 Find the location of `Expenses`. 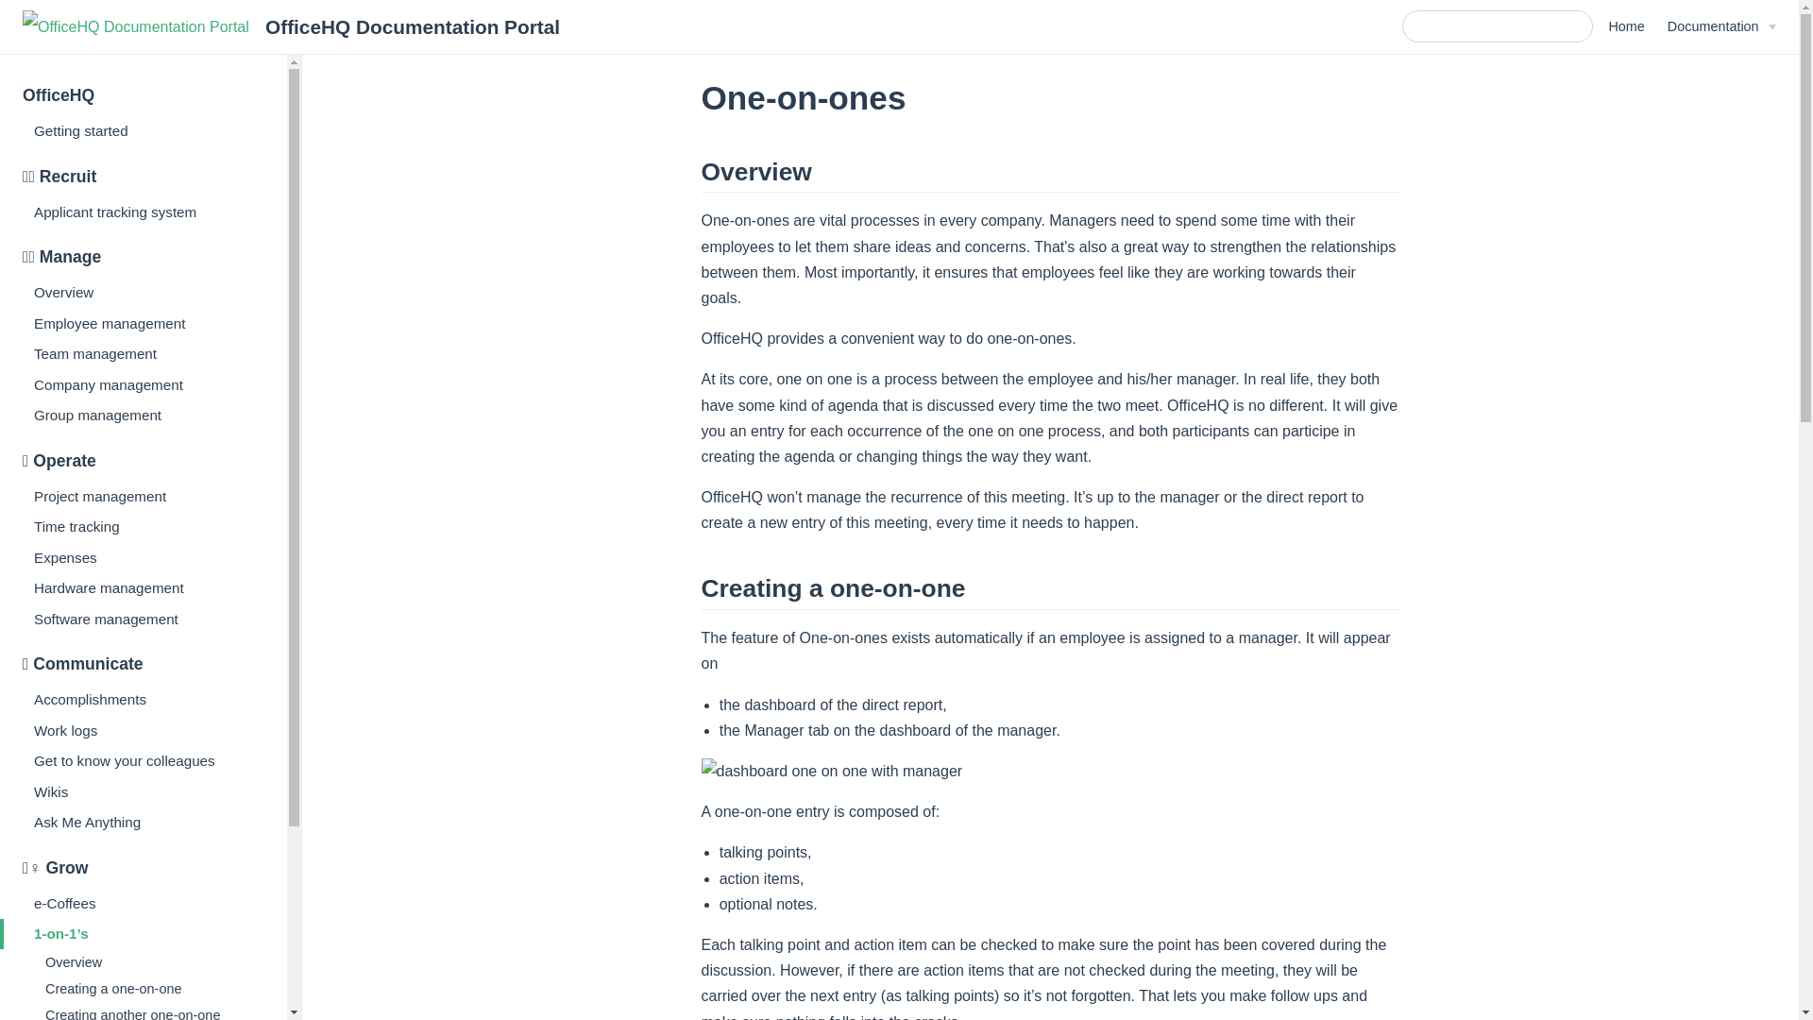

Expenses is located at coordinates (144, 556).